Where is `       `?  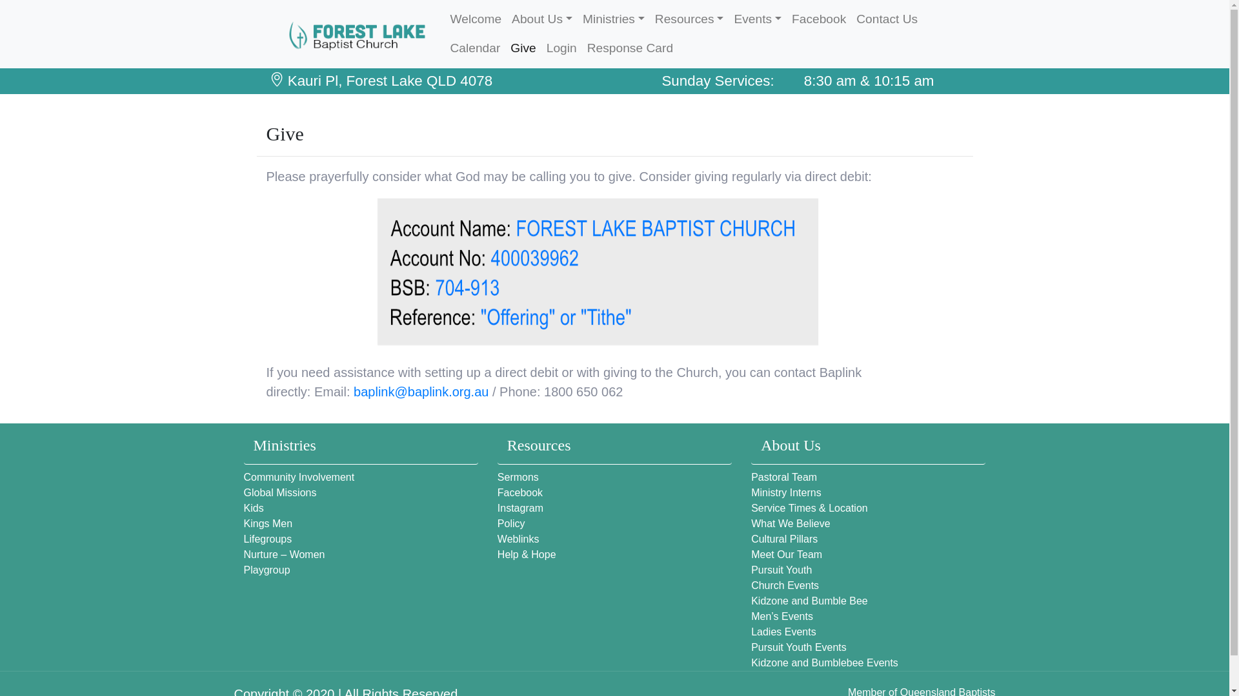
        is located at coordinates (346, 34).